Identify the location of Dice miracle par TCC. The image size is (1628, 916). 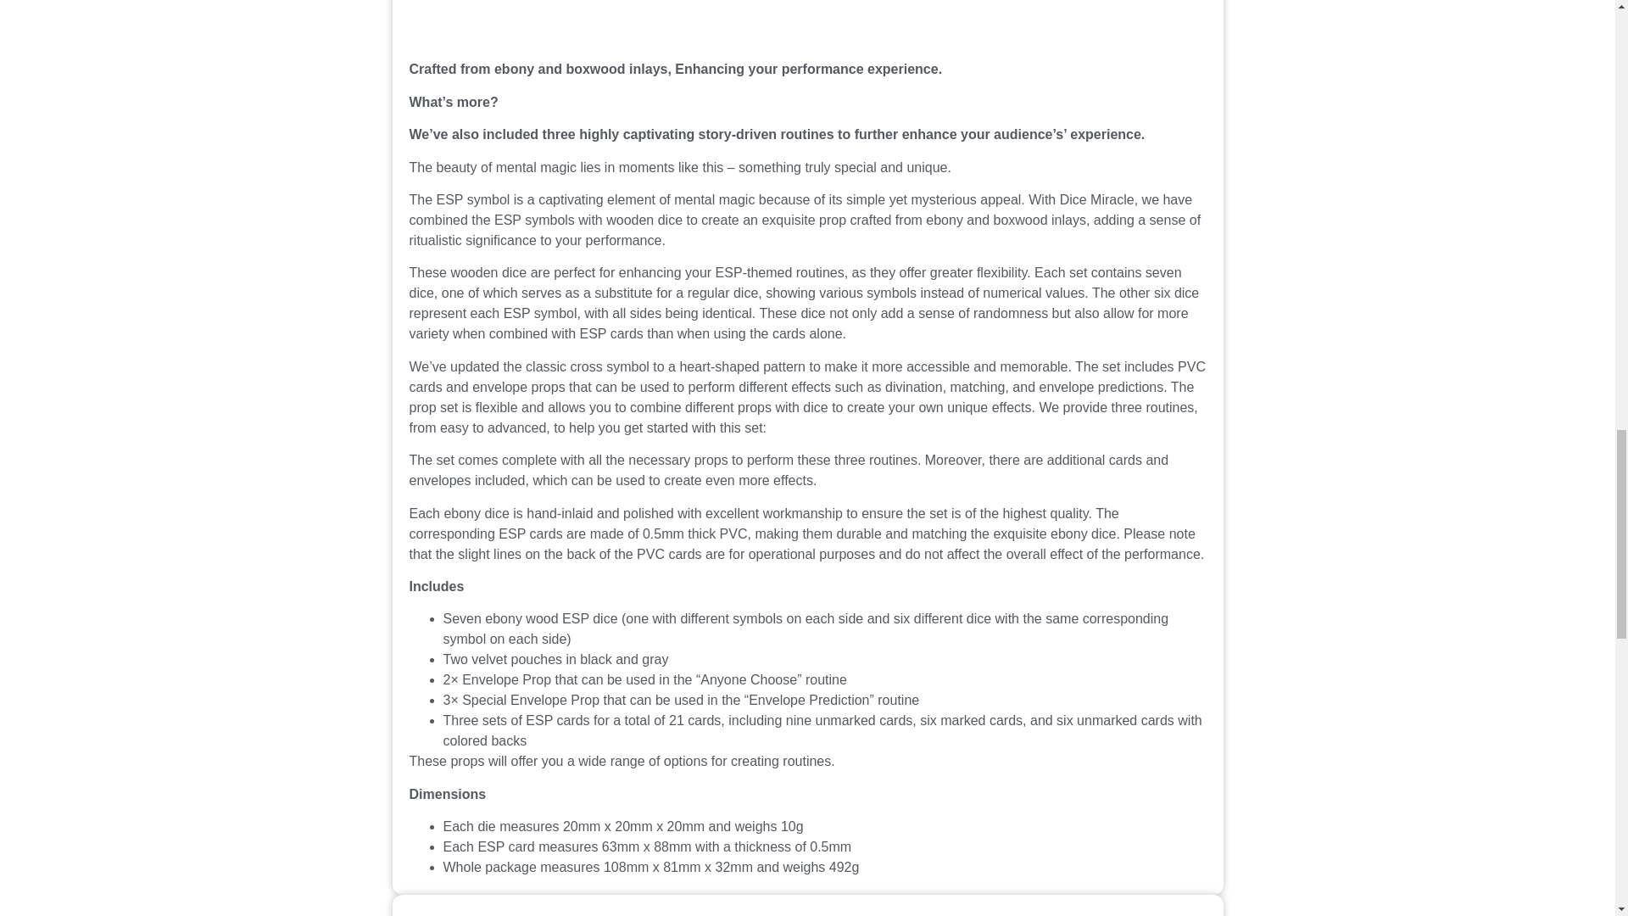
(807, 20).